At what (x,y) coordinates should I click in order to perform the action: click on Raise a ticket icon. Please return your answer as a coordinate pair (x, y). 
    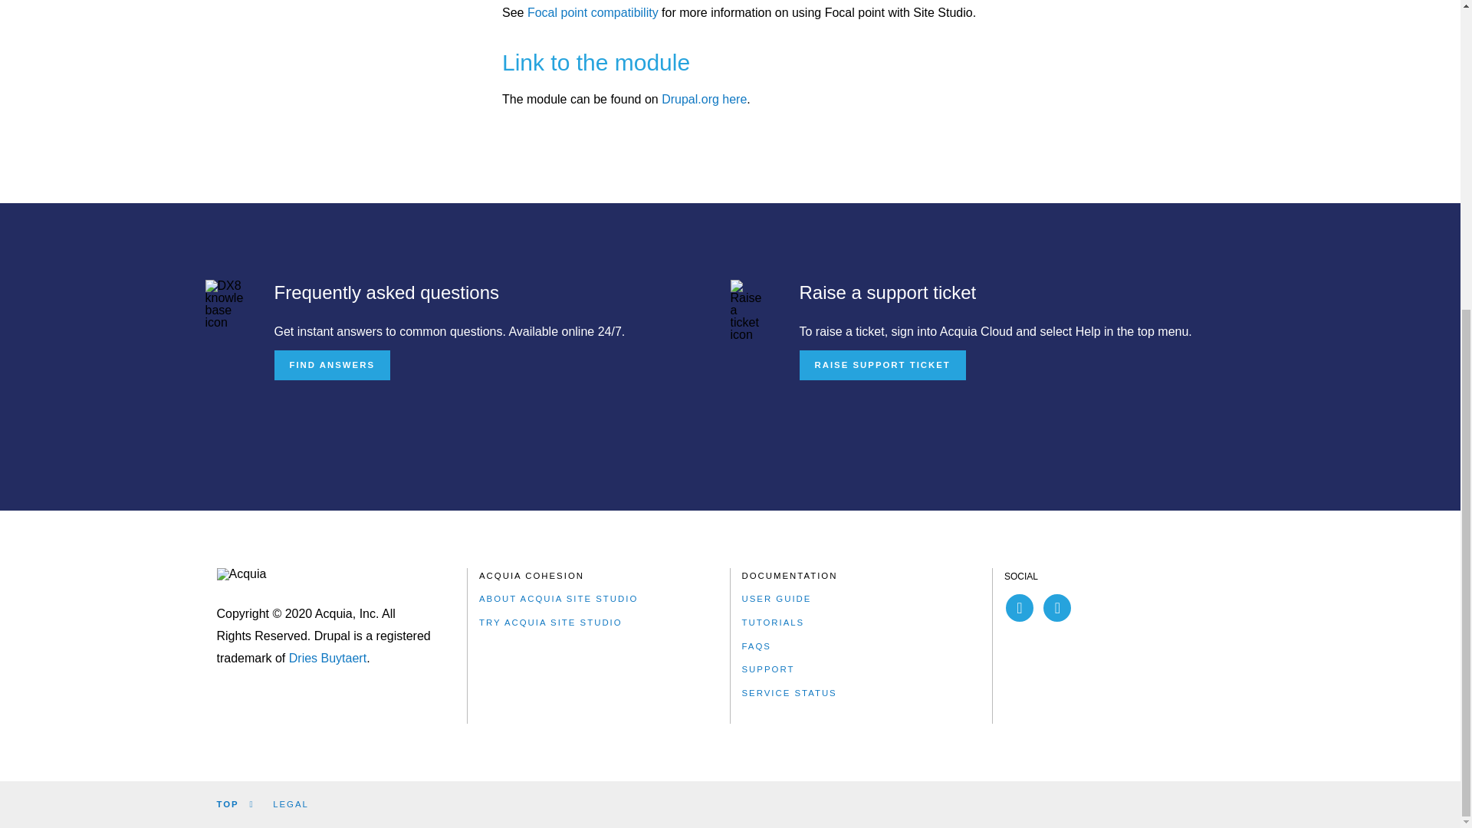
    Looking at the image, I should click on (749, 310).